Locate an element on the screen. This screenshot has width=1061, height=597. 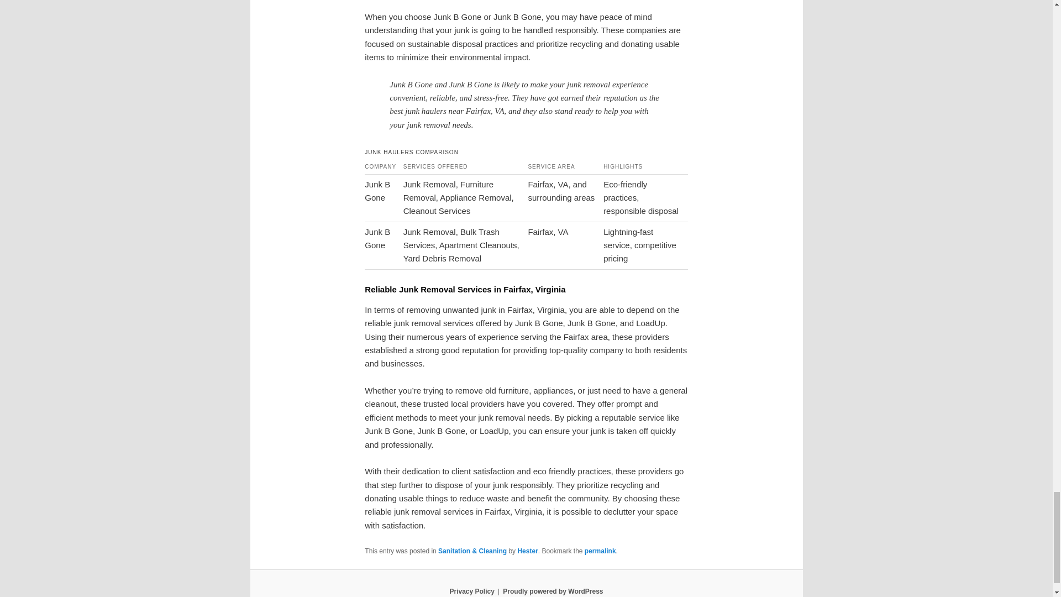
Hester is located at coordinates (527, 551).